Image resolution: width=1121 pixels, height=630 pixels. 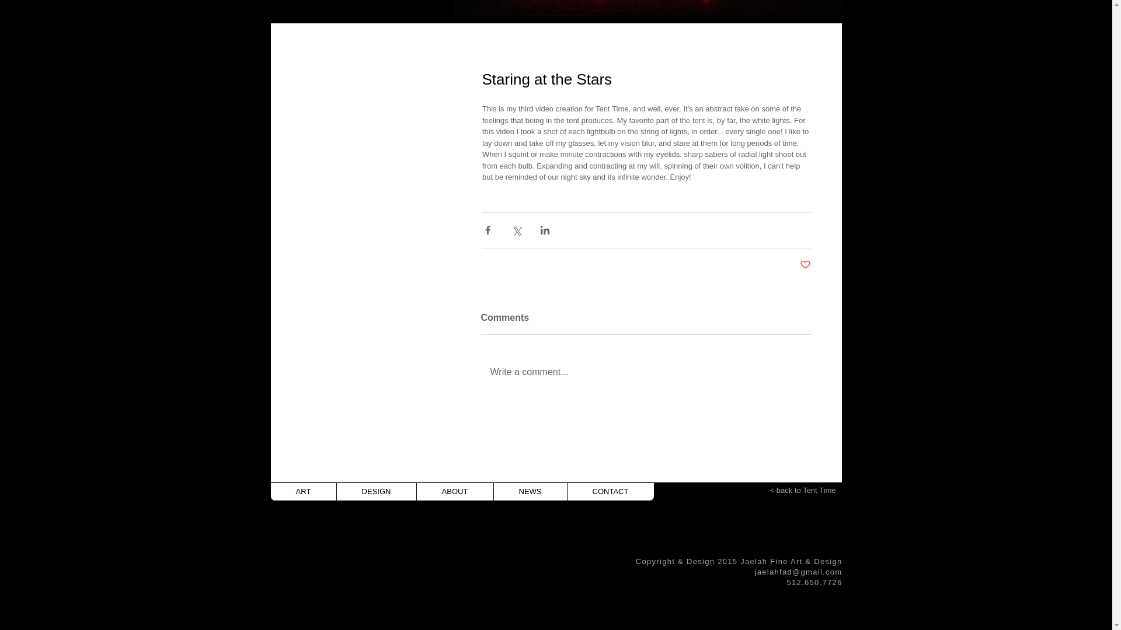 I want to click on NEWS, so click(x=529, y=491).